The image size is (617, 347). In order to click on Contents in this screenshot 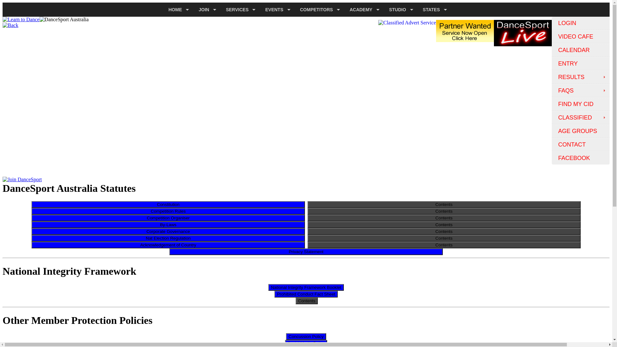, I will do `click(444, 204)`.